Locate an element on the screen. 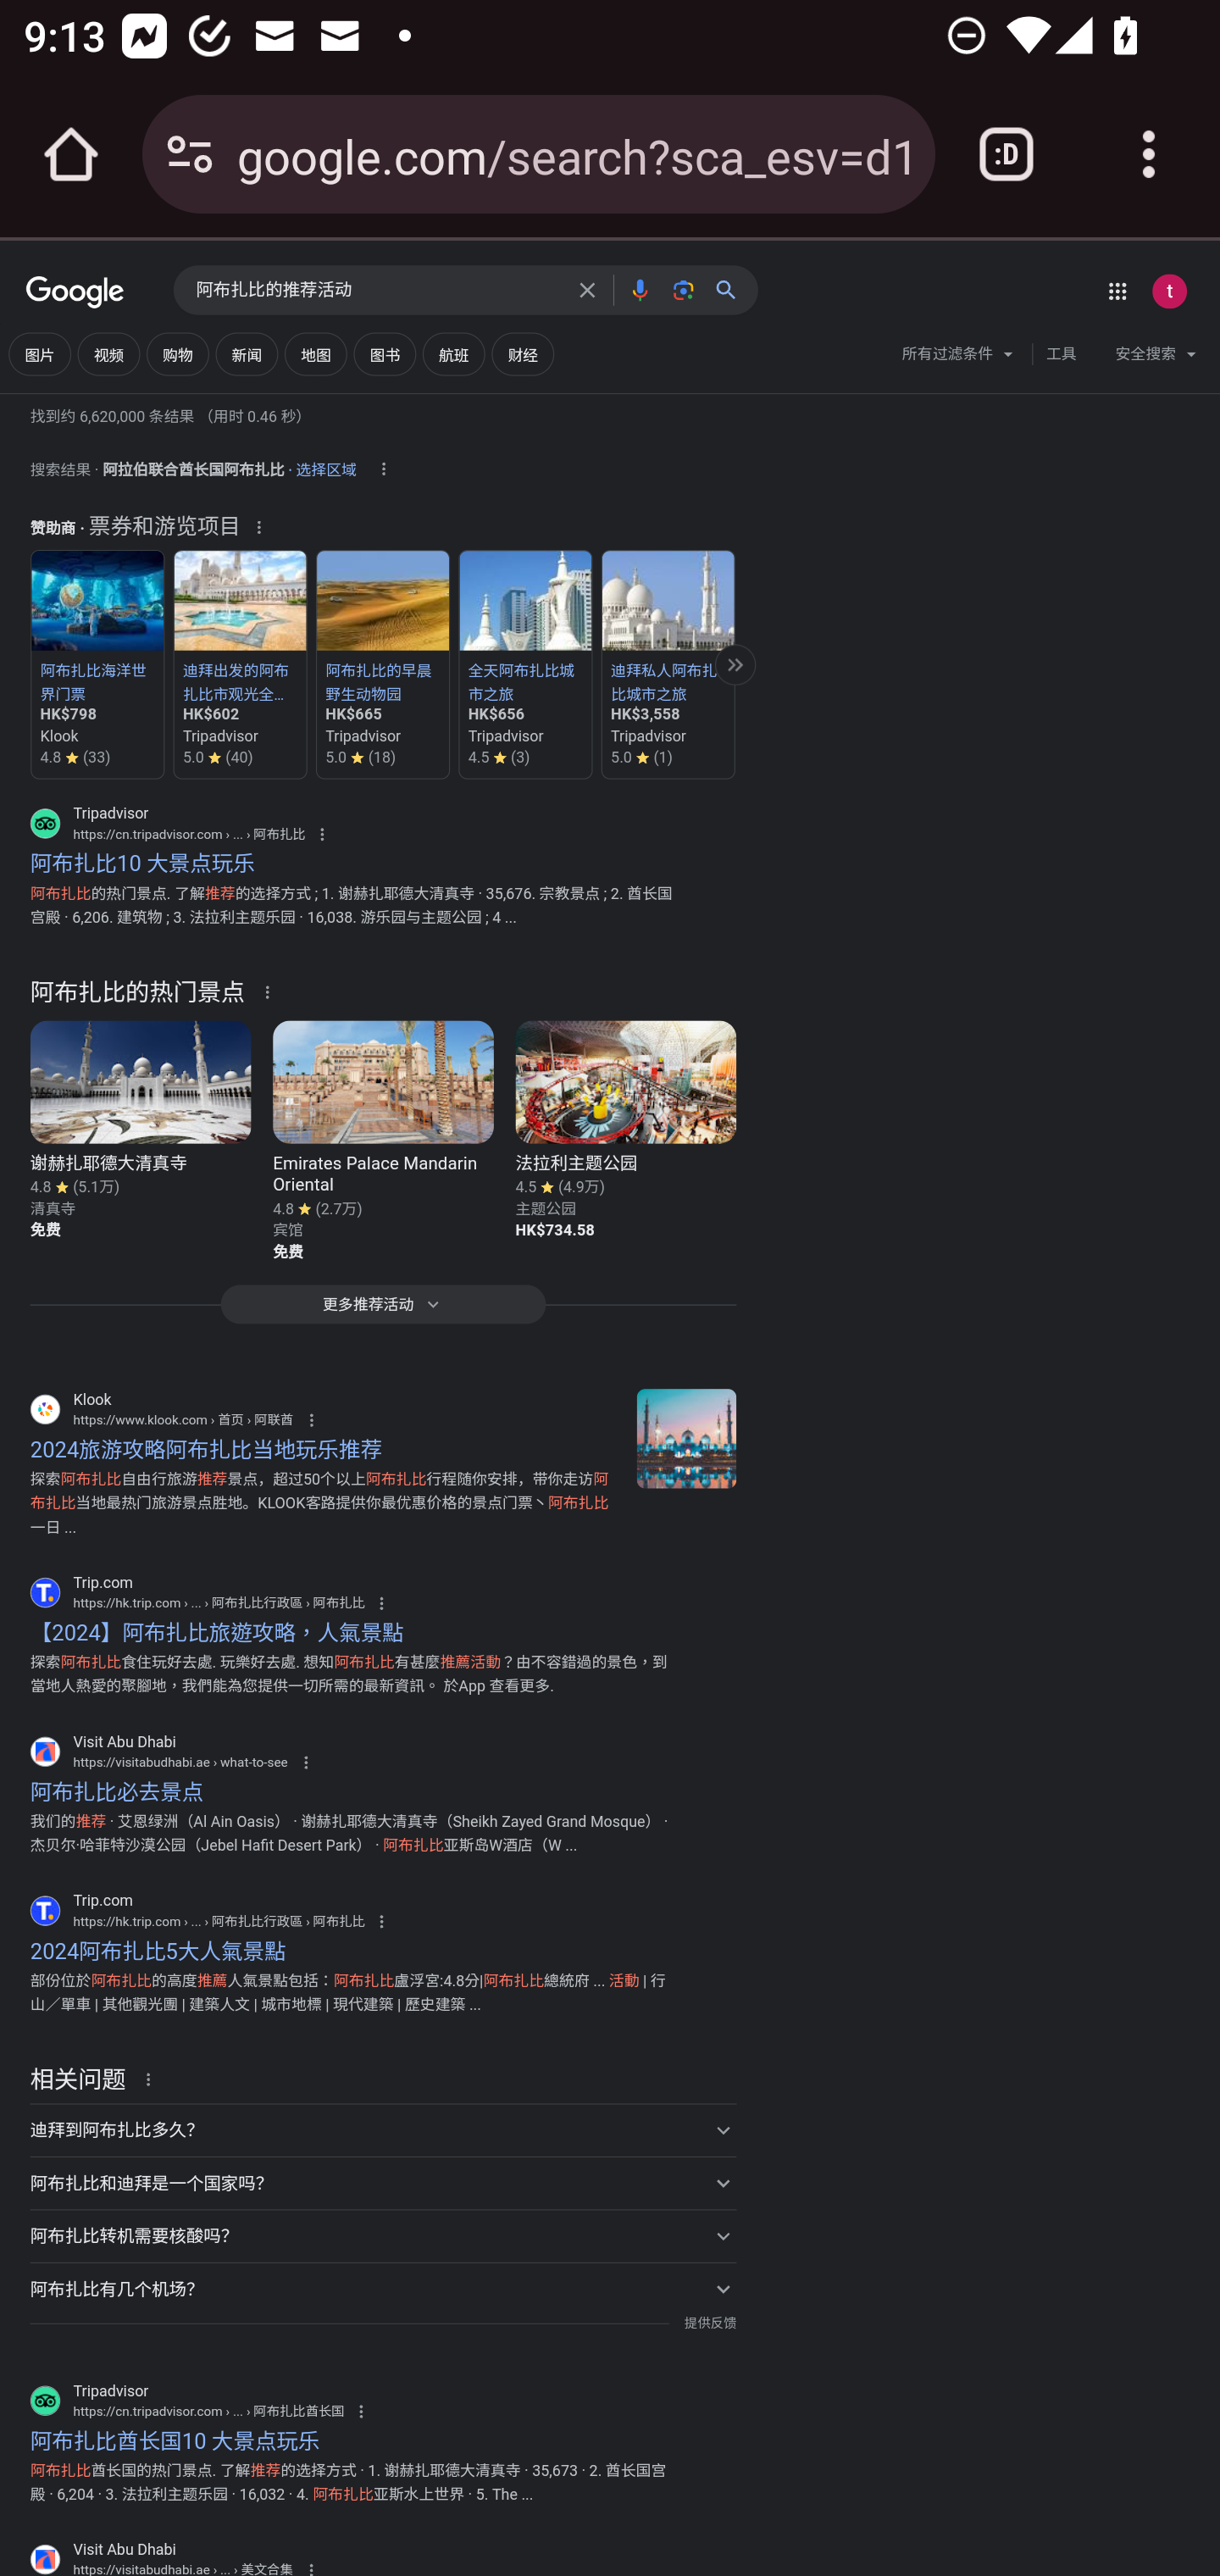 Image resolution: width=1220 pixels, height=2576 pixels. Open the home page is located at coordinates (71, 154).